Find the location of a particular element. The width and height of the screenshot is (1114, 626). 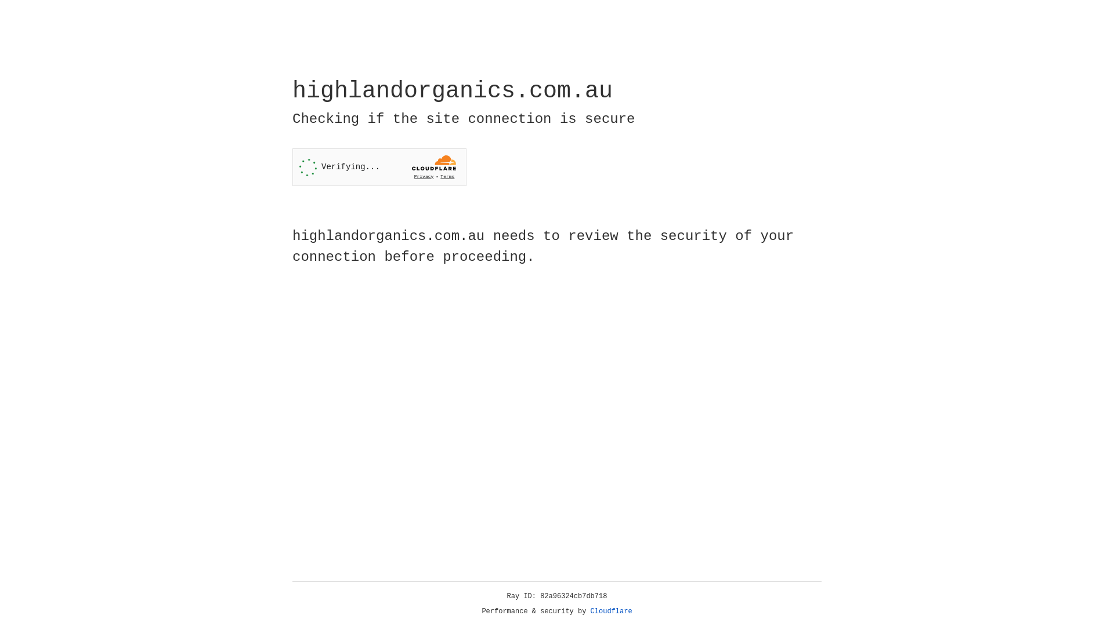

Cloudflare is located at coordinates (612, 612).